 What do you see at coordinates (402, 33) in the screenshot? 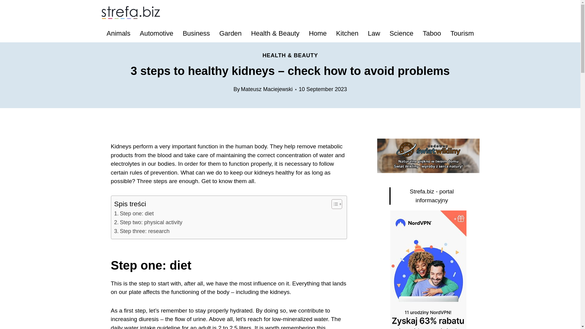
I see `Science` at bounding box center [402, 33].